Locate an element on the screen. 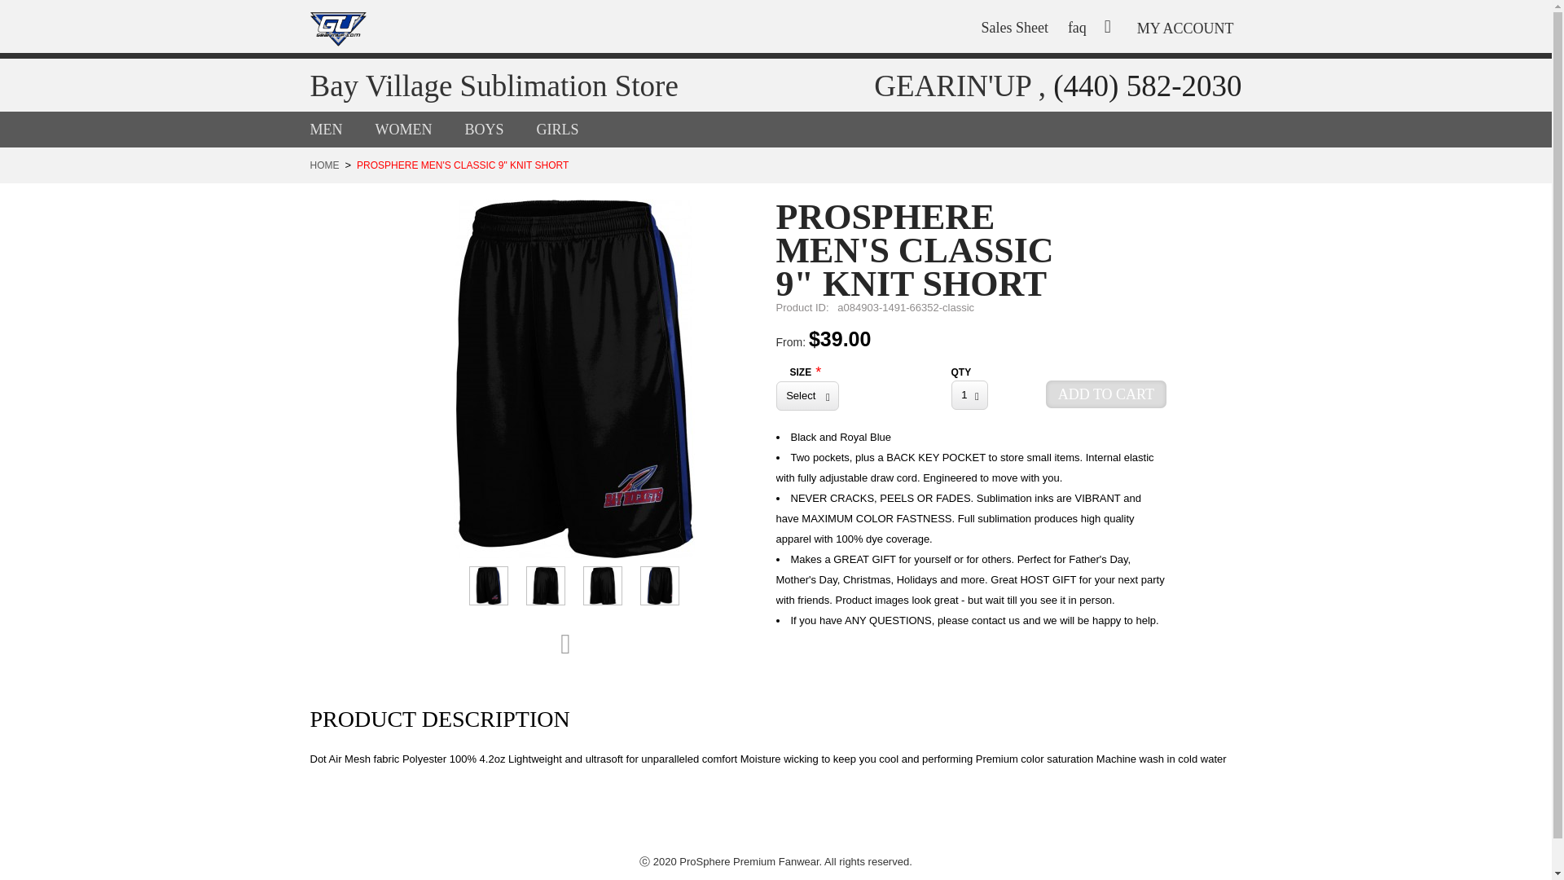 The height and width of the screenshot is (880, 1564). ADD TO CART is located at coordinates (1106, 394).